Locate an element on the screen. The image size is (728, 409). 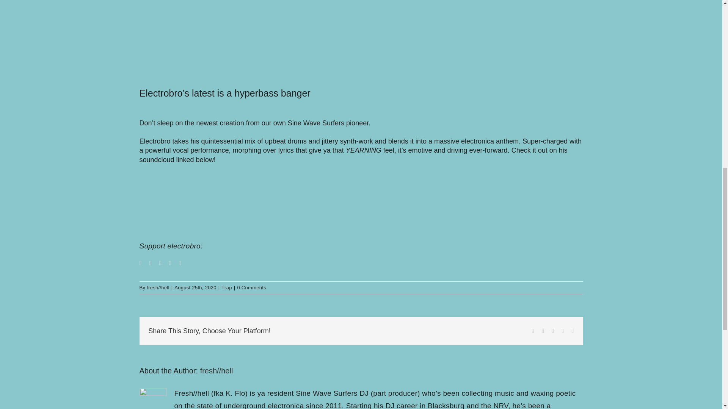
Twitter is located at coordinates (543, 331).